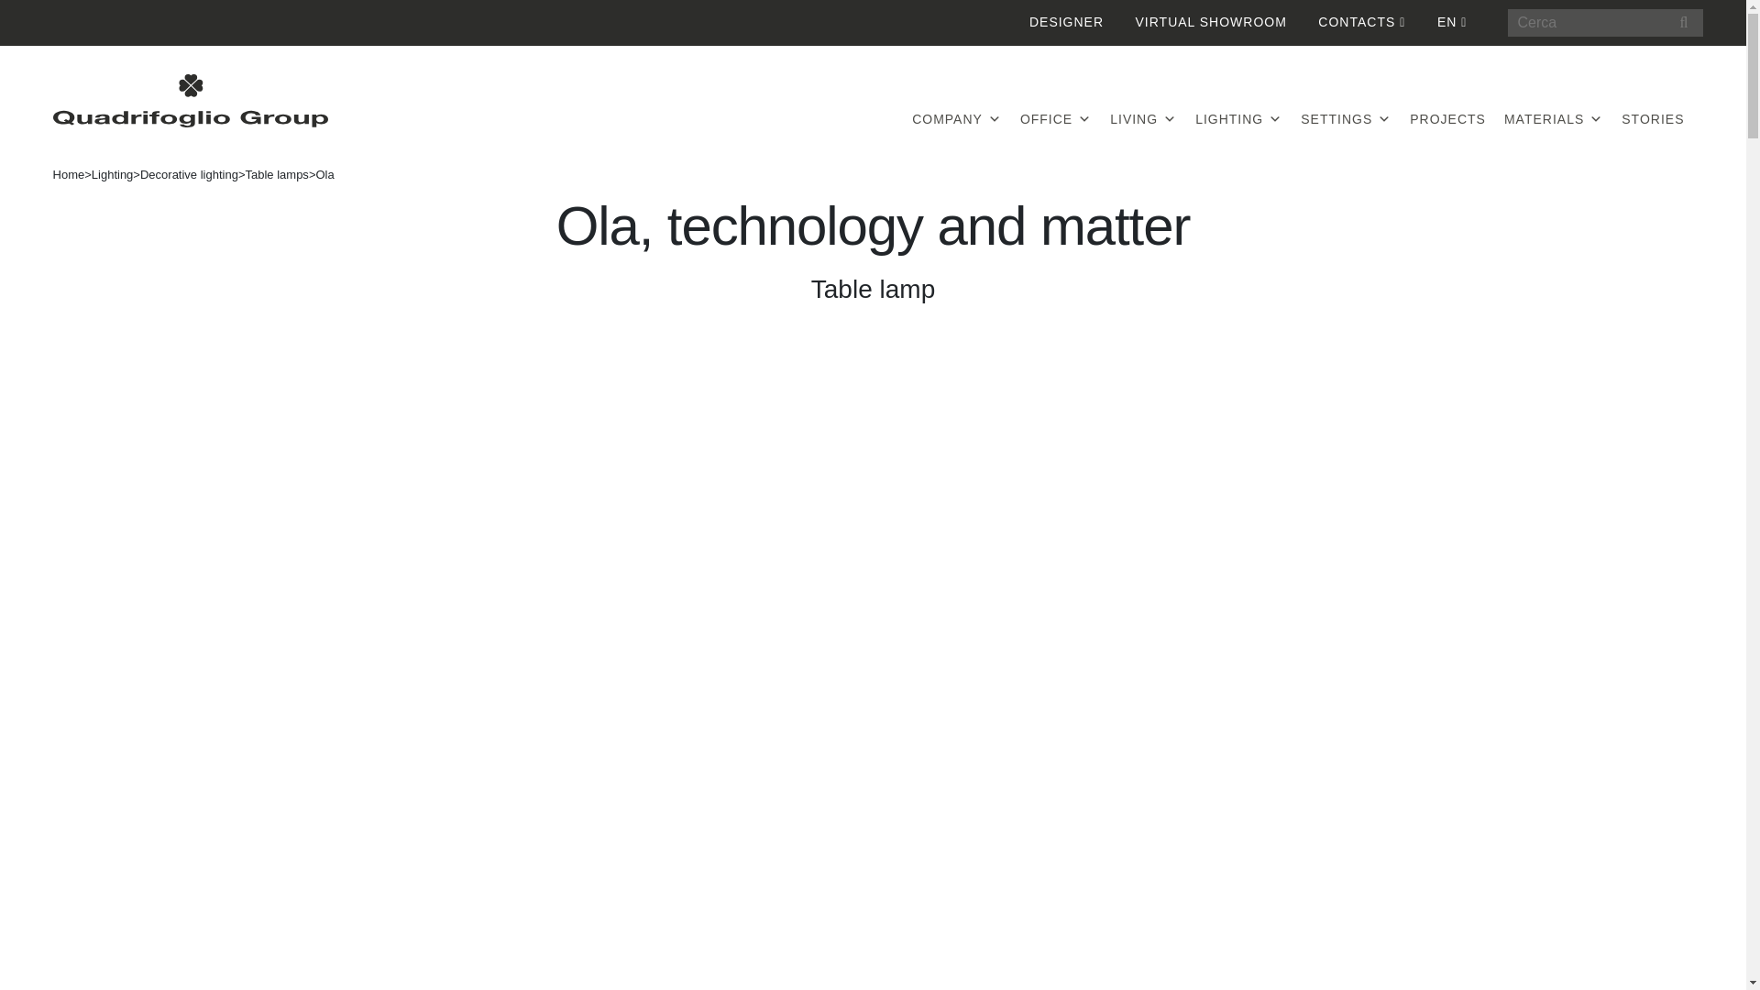 The height and width of the screenshot is (990, 1760). I want to click on Contatti, so click(1361, 22).